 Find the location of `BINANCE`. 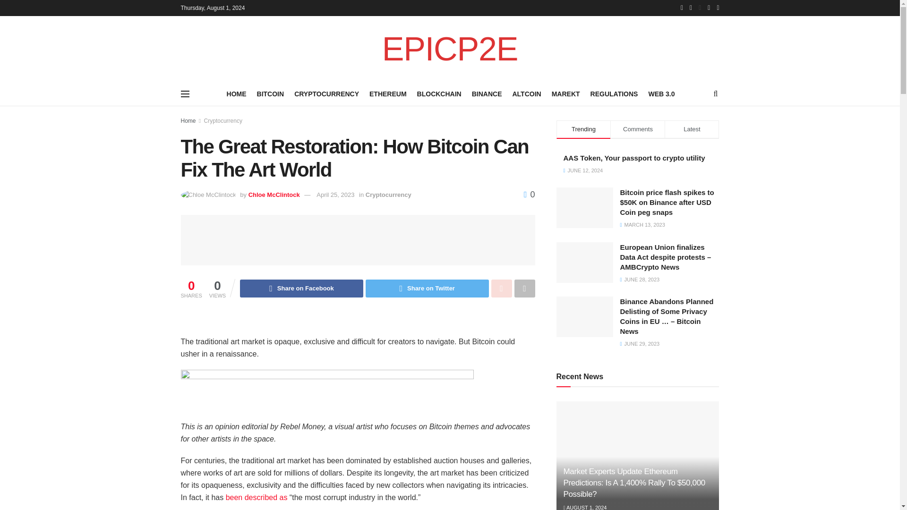

BINANCE is located at coordinates (487, 93).